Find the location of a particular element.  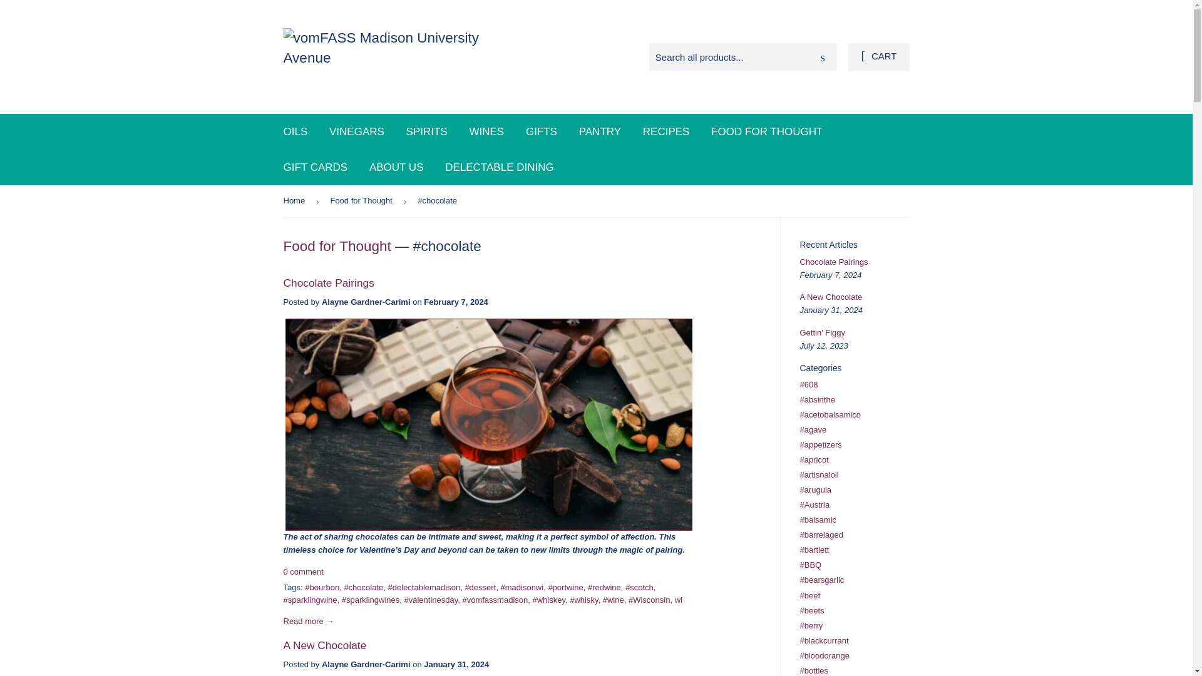

Search is located at coordinates (823, 58).